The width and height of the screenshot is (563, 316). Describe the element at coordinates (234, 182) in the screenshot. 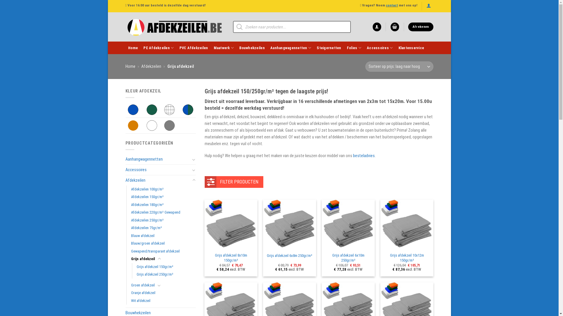

I see `FILTER PRODUCTEN` at that location.